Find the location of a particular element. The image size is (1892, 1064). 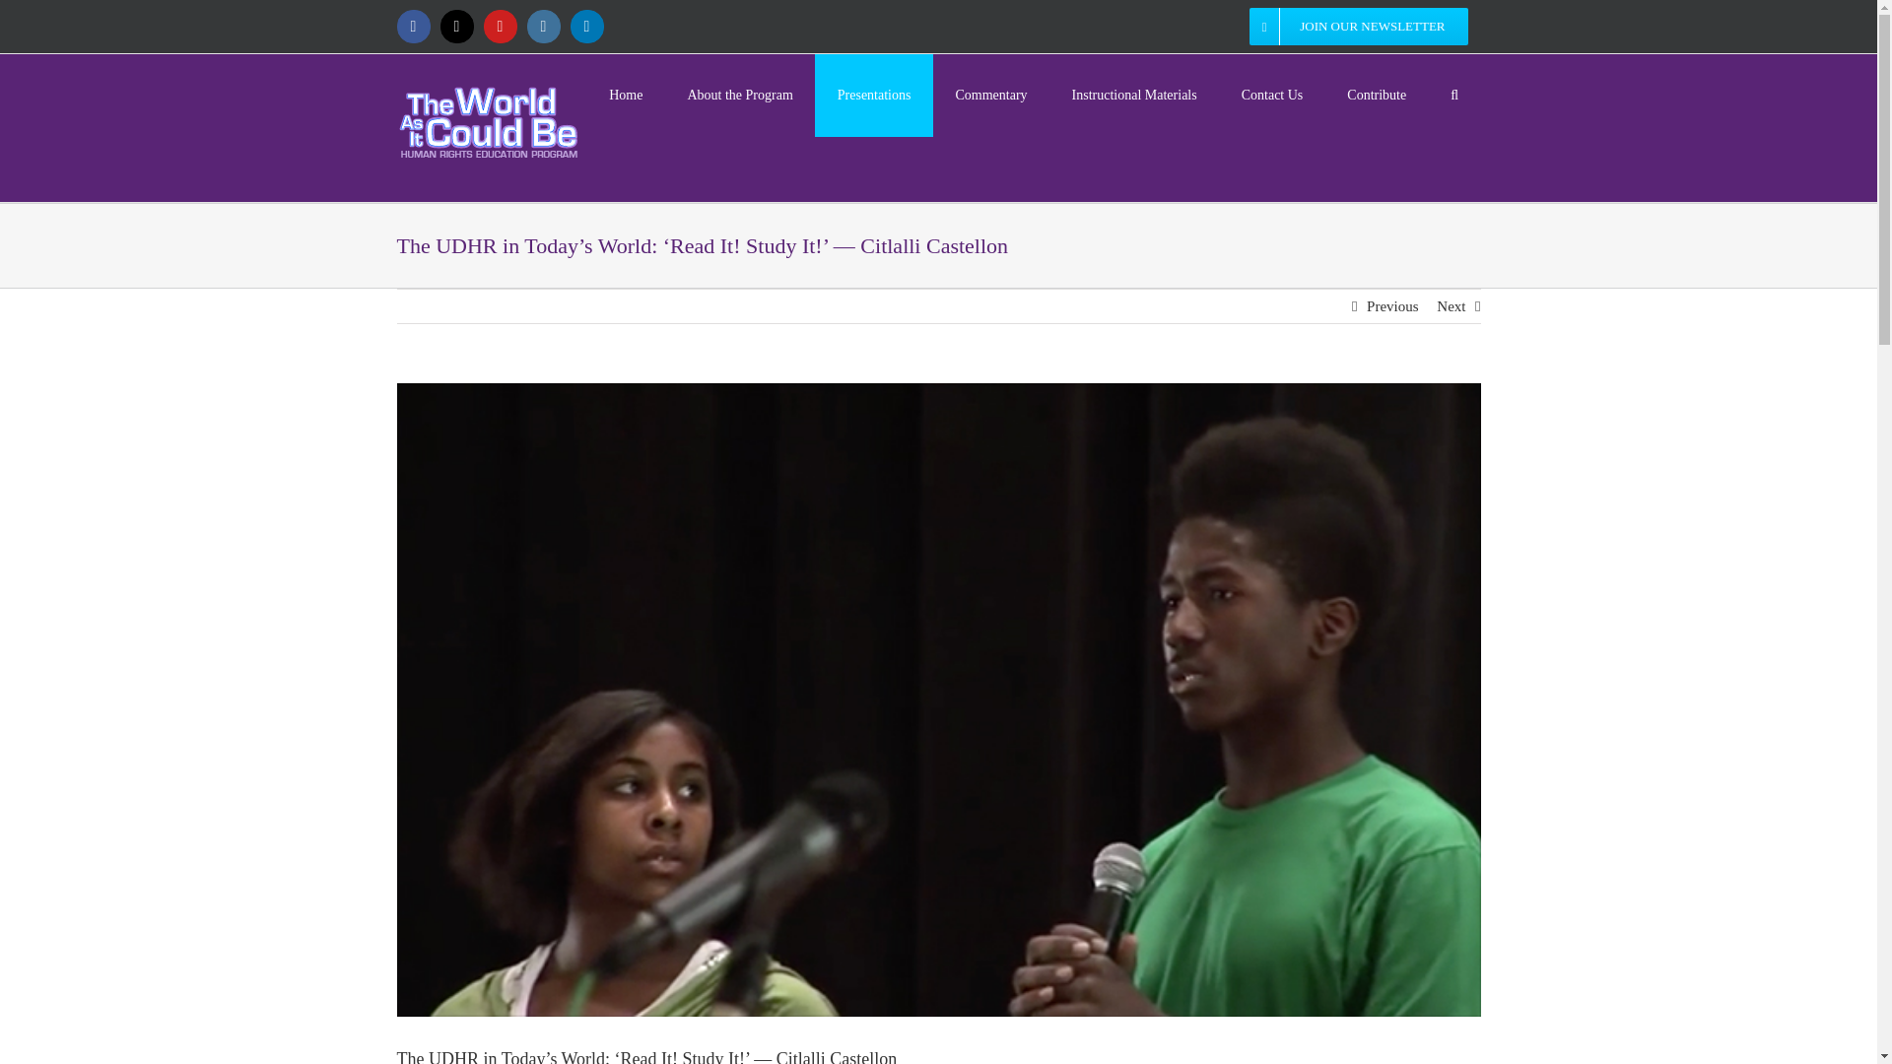

Instructional Materials is located at coordinates (1133, 96).